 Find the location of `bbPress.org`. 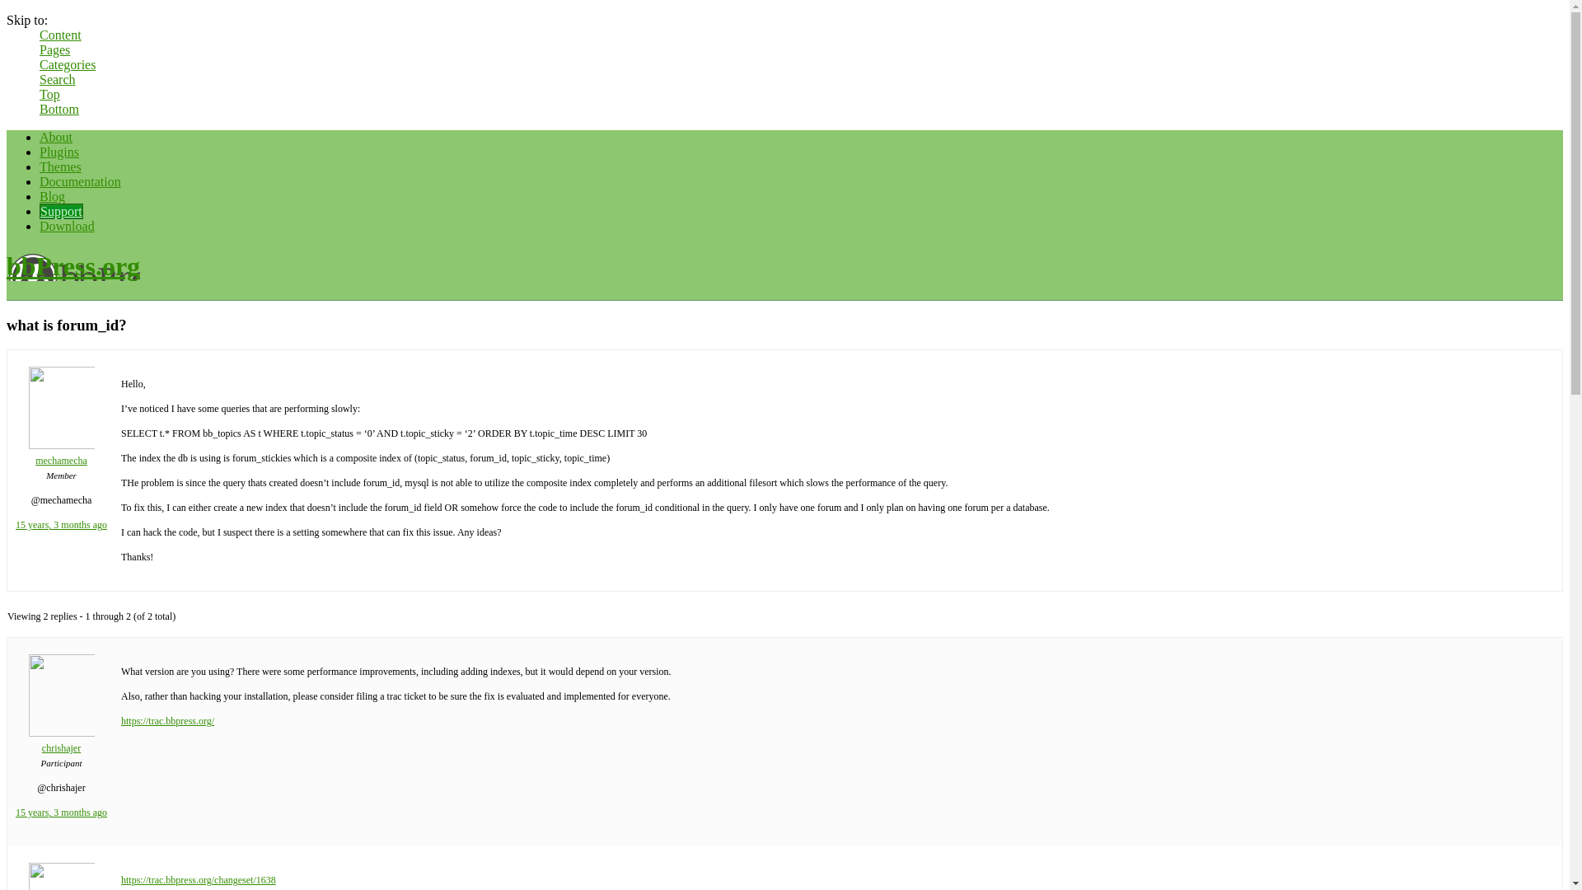

bbPress.org is located at coordinates (73, 280).